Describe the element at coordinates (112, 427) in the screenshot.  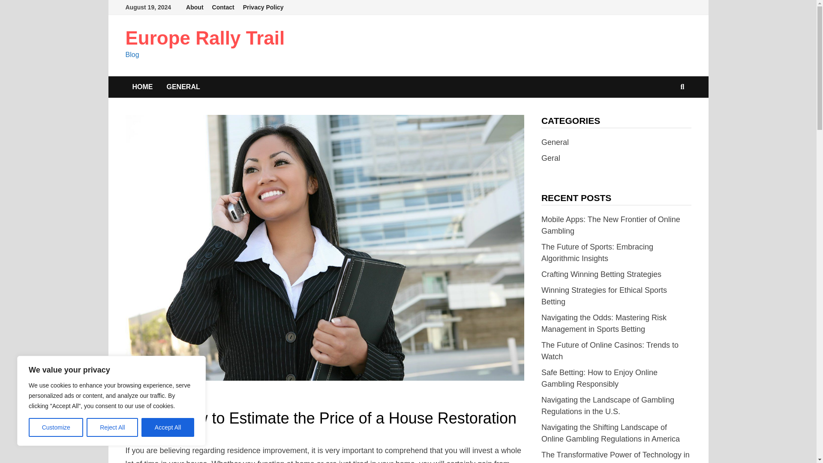
I see `Reject All` at that location.